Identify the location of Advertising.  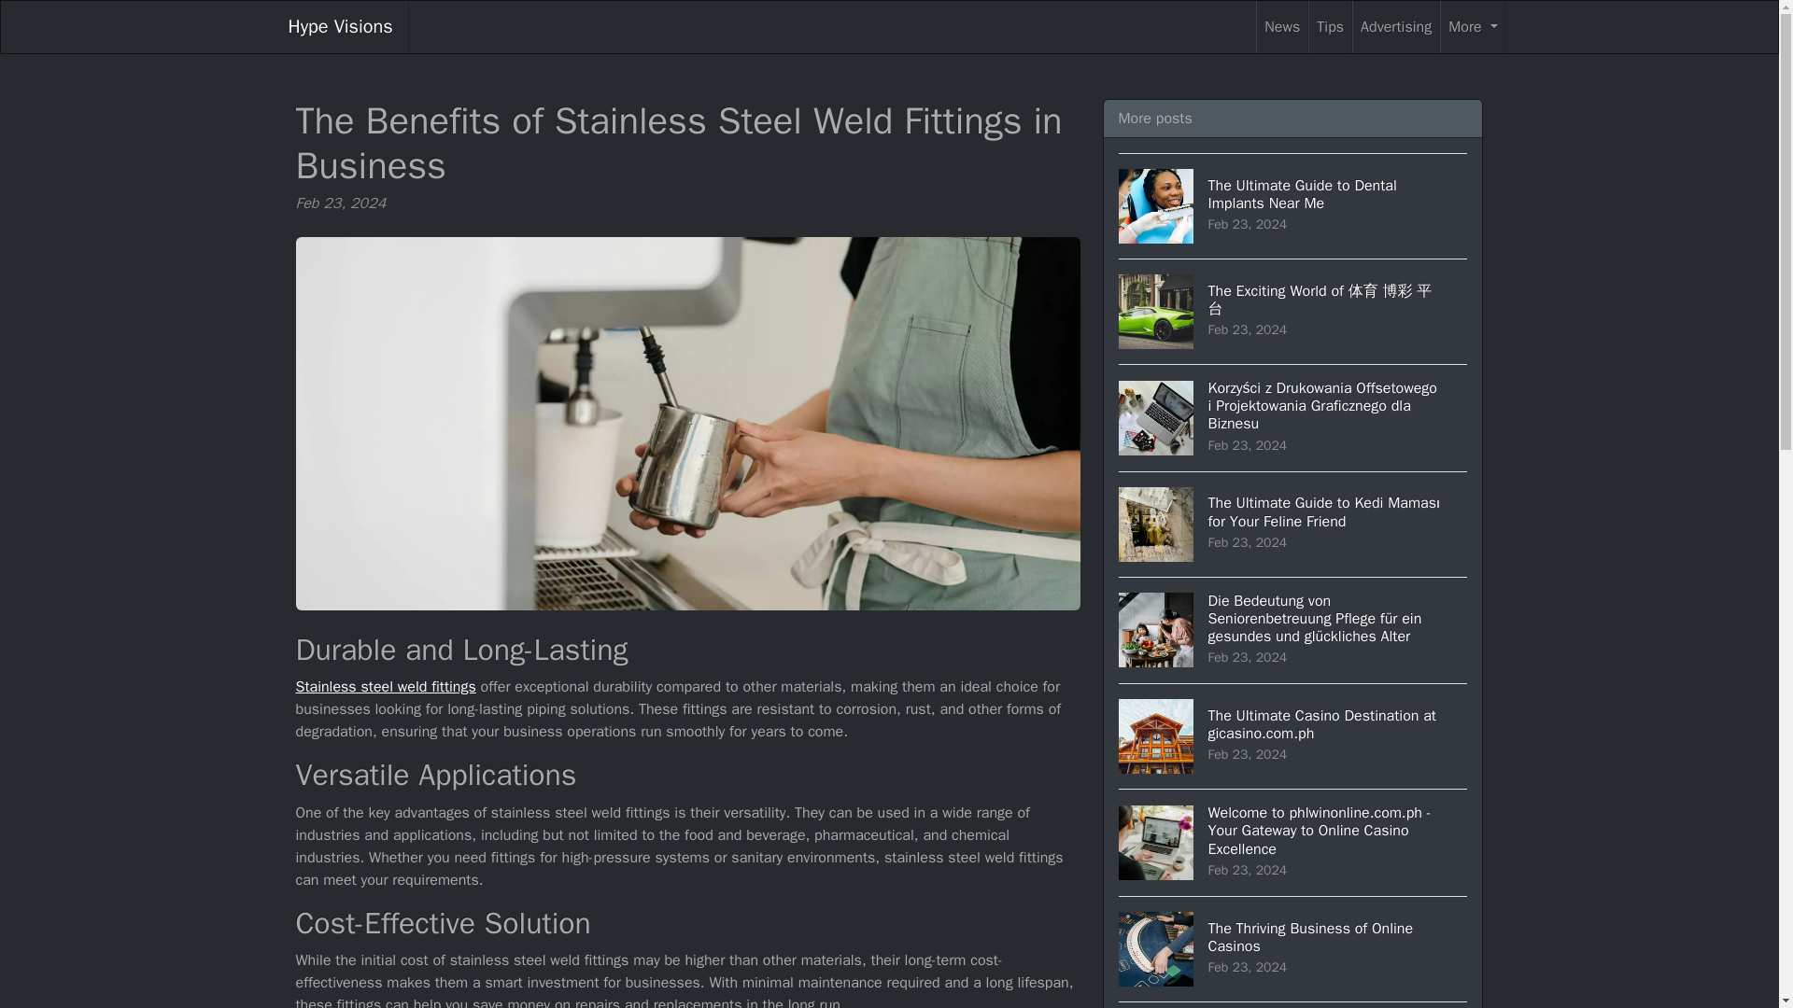
(1395, 27).